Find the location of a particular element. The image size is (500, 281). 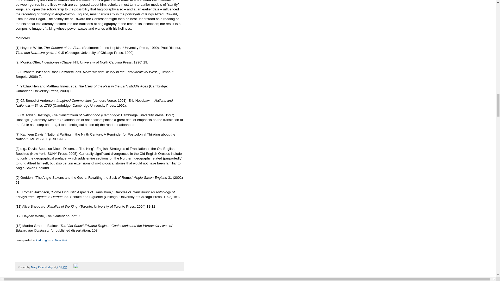

Email Post is located at coordinates (71, 267).